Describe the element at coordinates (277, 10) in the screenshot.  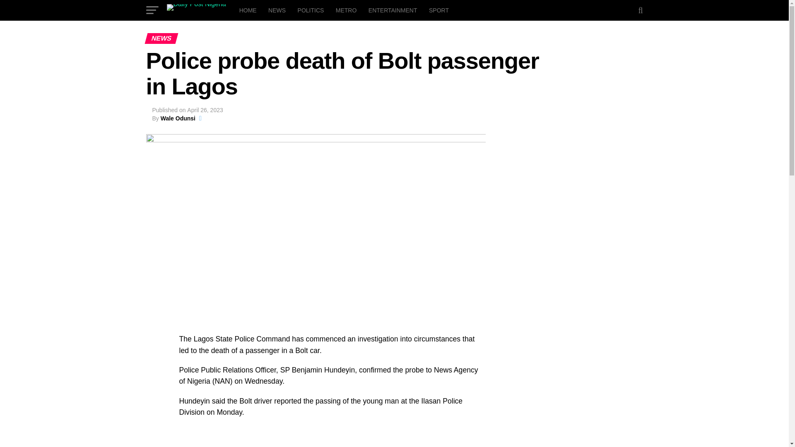
I see `NEWS` at that location.